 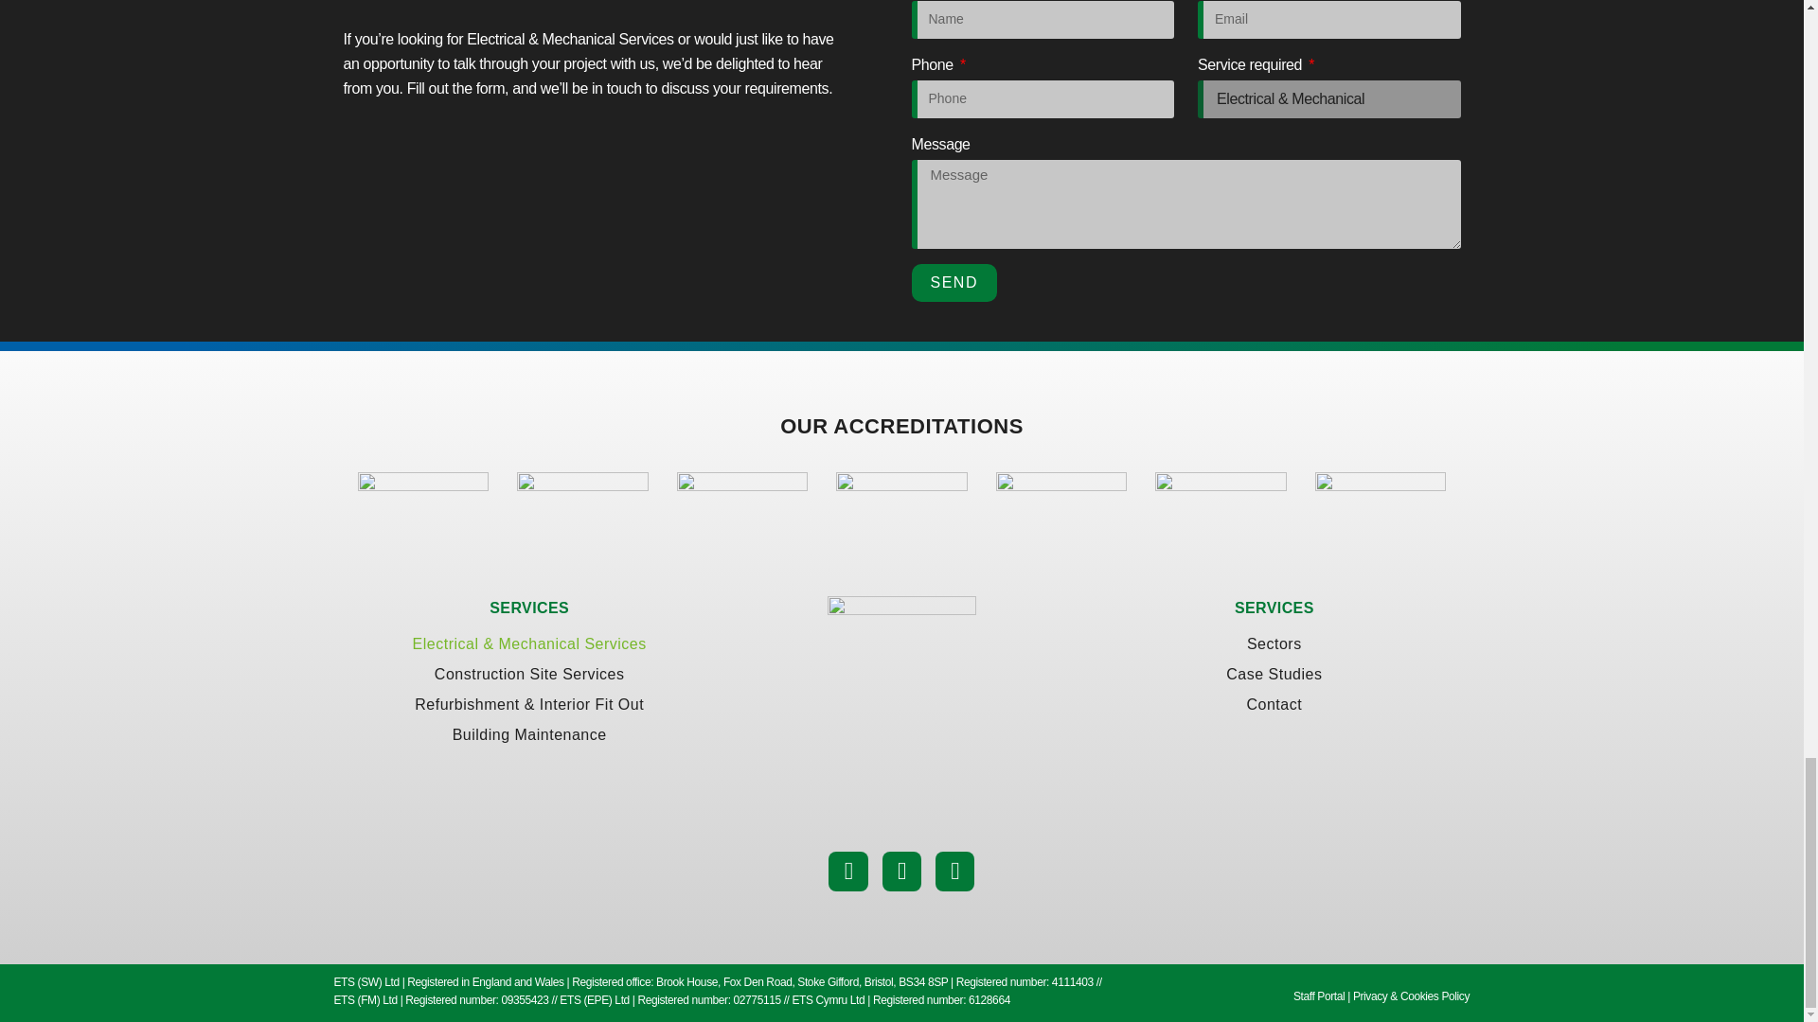 I want to click on Building Maintenance, so click(x=528, y=734).